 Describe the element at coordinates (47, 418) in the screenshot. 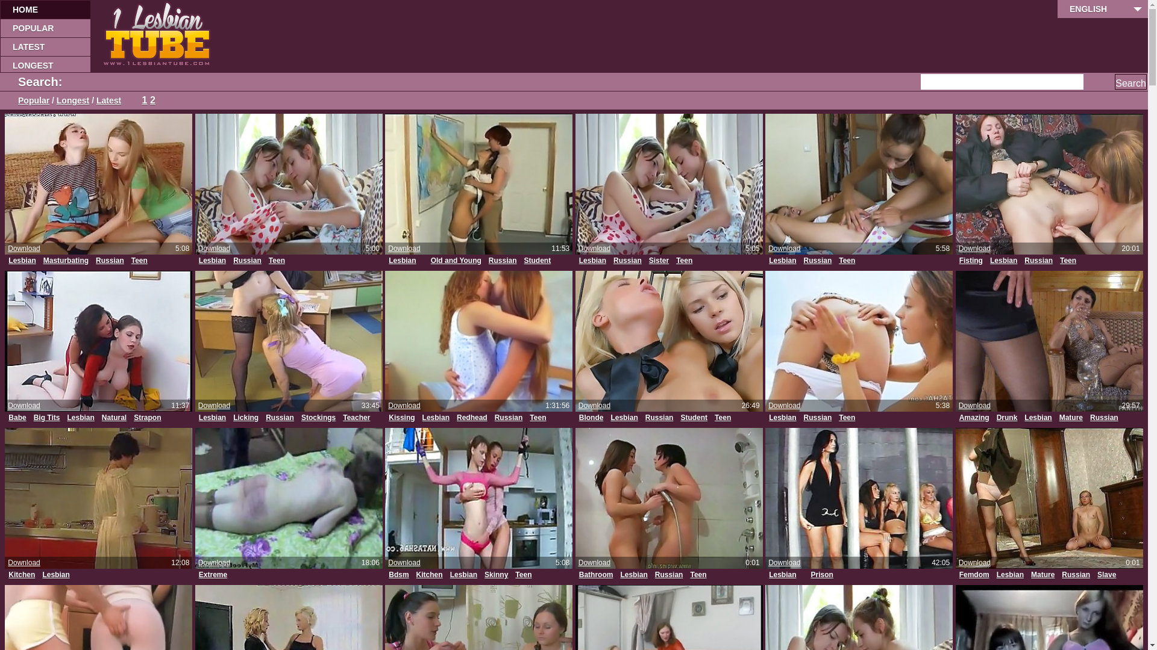

I see `Big Tits` at that location.